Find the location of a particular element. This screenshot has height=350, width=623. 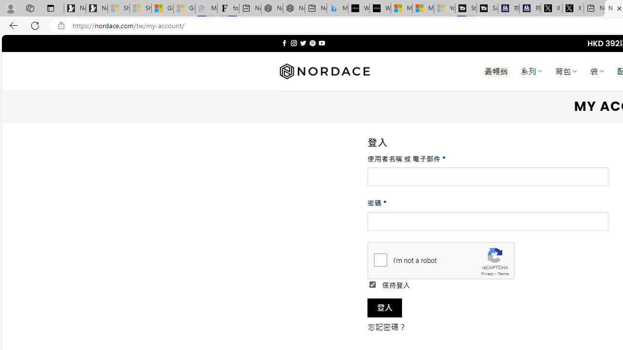

Newsletter Sign Up is located at coordinates (96, 9).